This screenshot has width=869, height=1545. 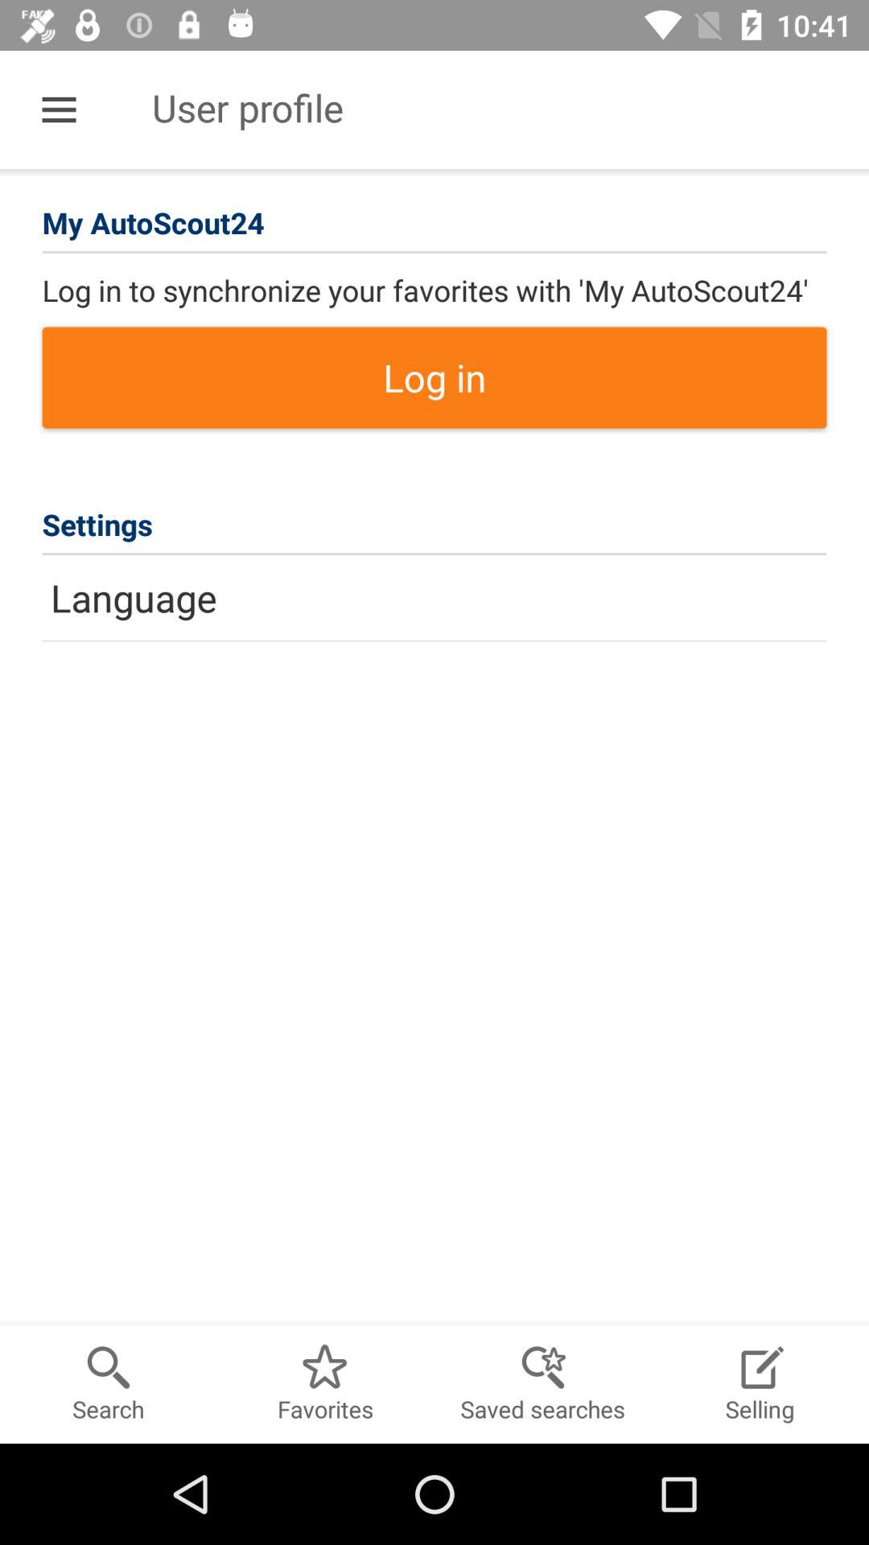 What do you see at coordinates (59, 109) in the screenshot?
I see `turn off the item to the left of user profile item` at bounding box center [59, 109].